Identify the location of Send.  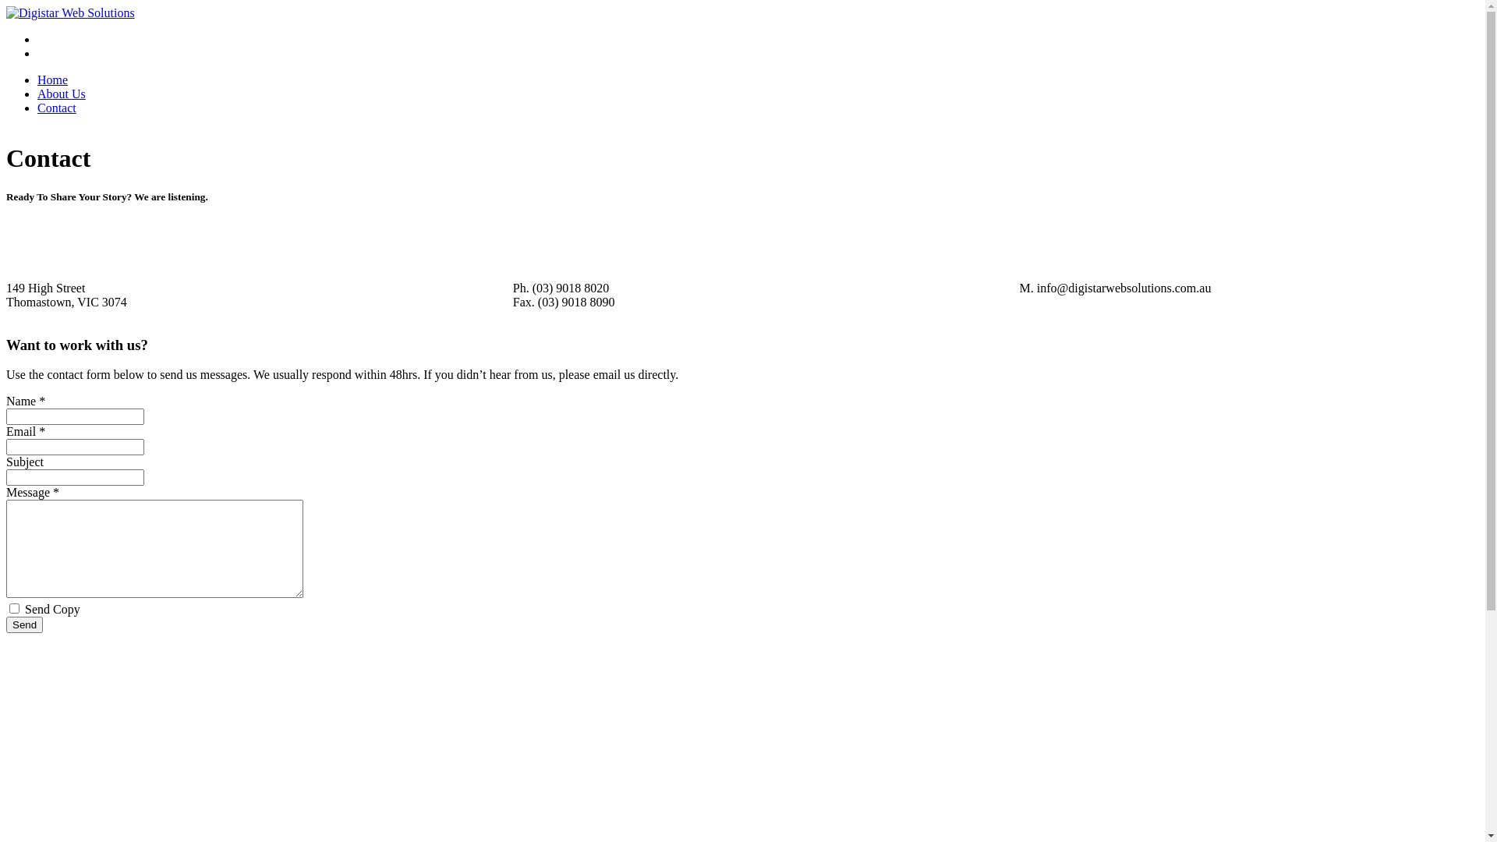
(25, 625).